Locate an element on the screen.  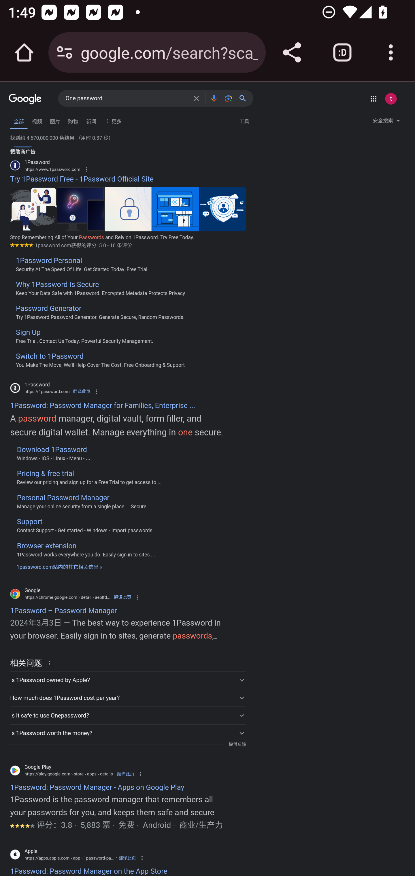
购物 is located at coordinates (73, 120).